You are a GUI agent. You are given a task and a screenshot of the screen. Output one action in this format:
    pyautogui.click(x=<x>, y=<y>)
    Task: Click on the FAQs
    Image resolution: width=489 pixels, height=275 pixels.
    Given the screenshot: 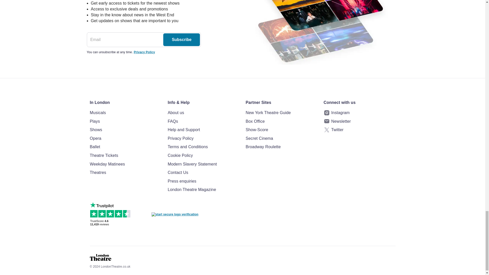 What is the action you would take?
    pyautogui.click(x=203, y=121)
    